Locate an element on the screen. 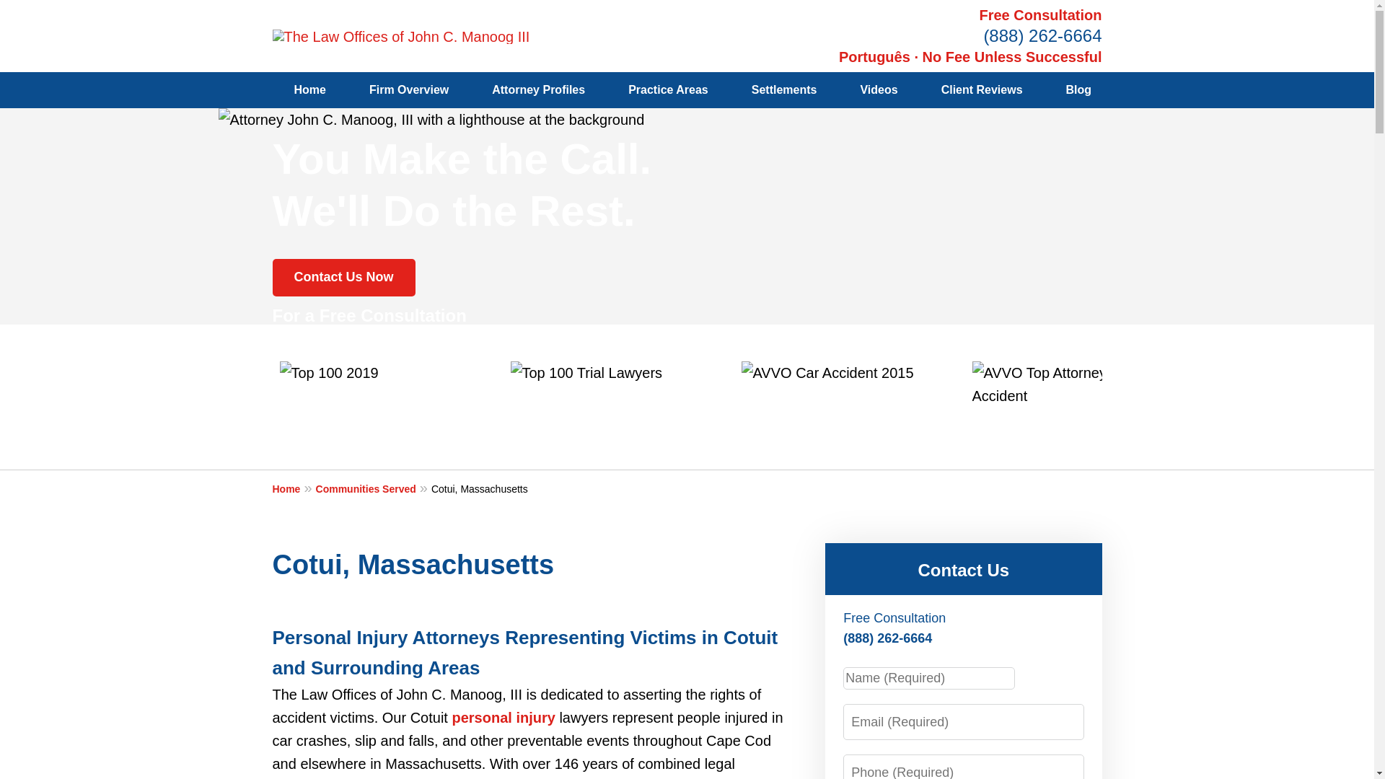 Image resolution: width=1385 pixels, height=779 pixels. Home is located at coordinates (310, 90).